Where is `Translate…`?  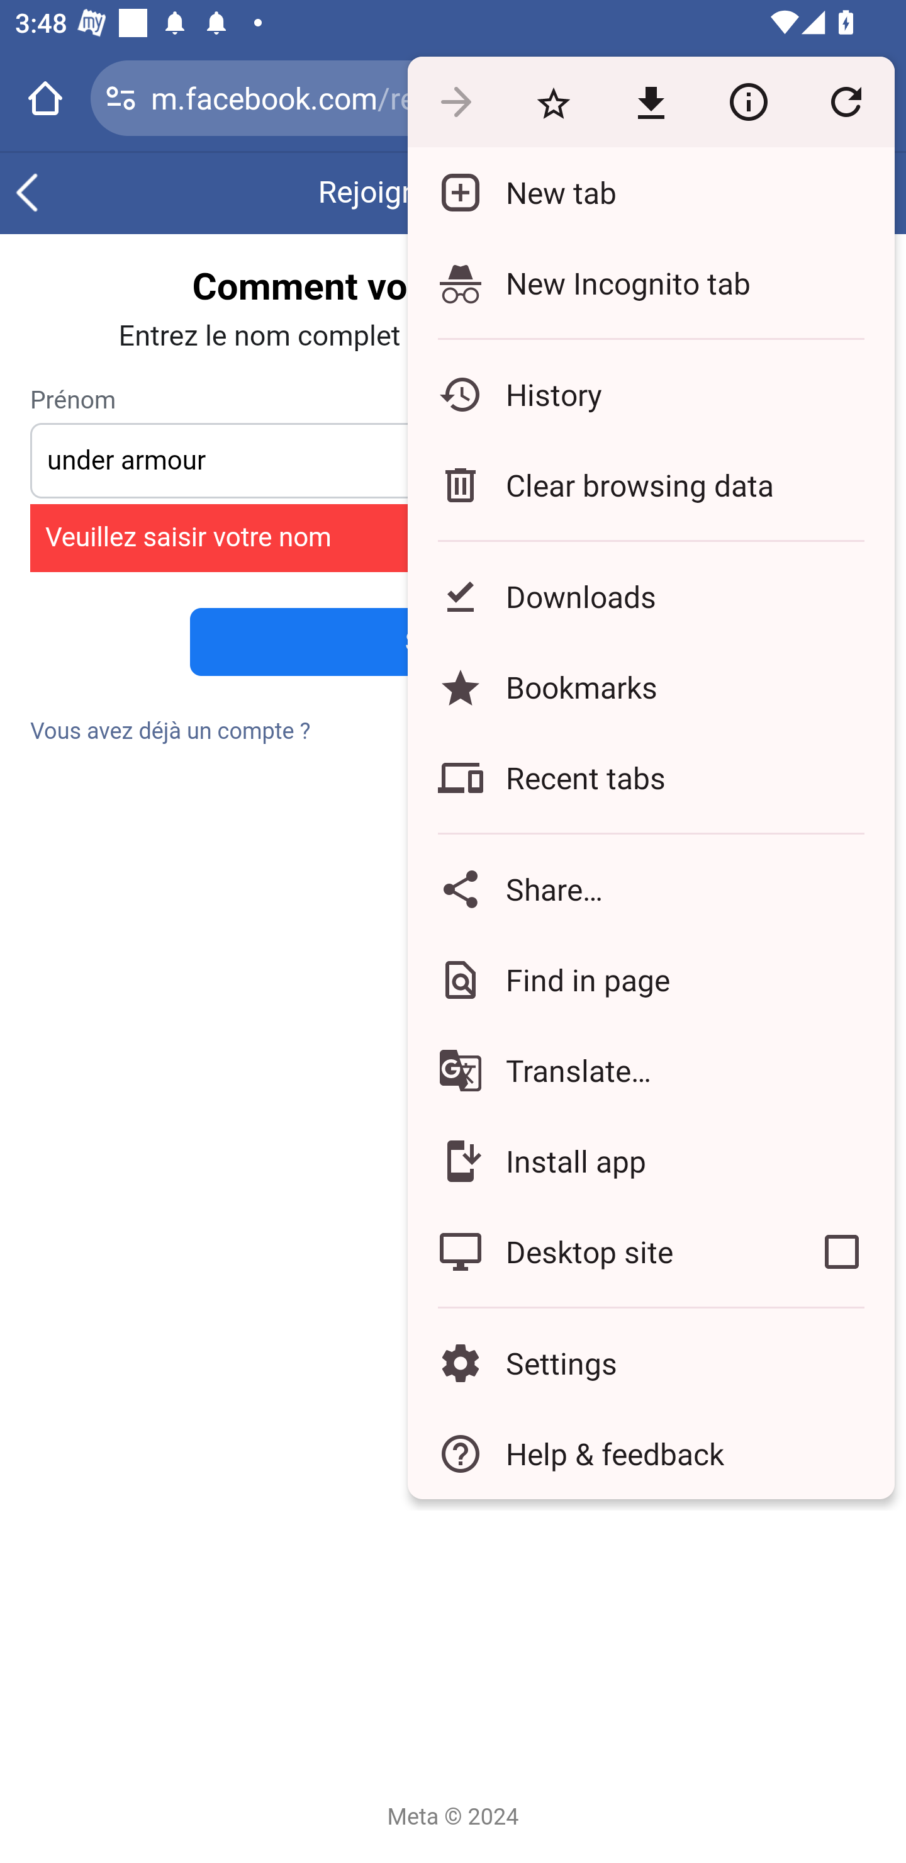 Translate… is located at coordinates (651, 1070).